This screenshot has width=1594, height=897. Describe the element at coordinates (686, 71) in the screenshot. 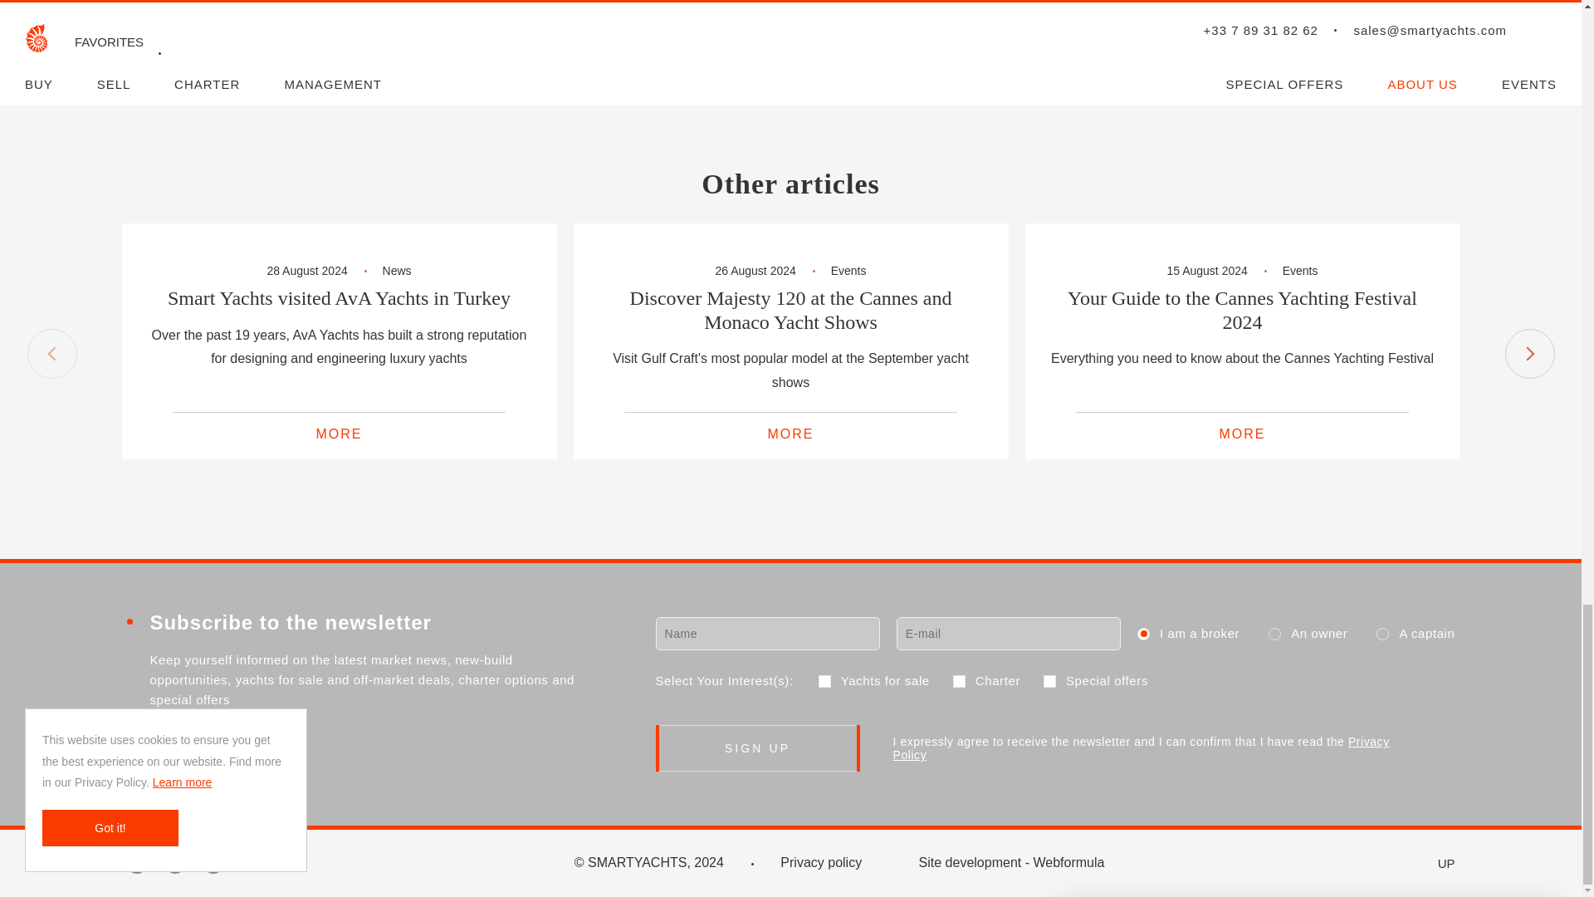

I see `WhatsApp` at that location.